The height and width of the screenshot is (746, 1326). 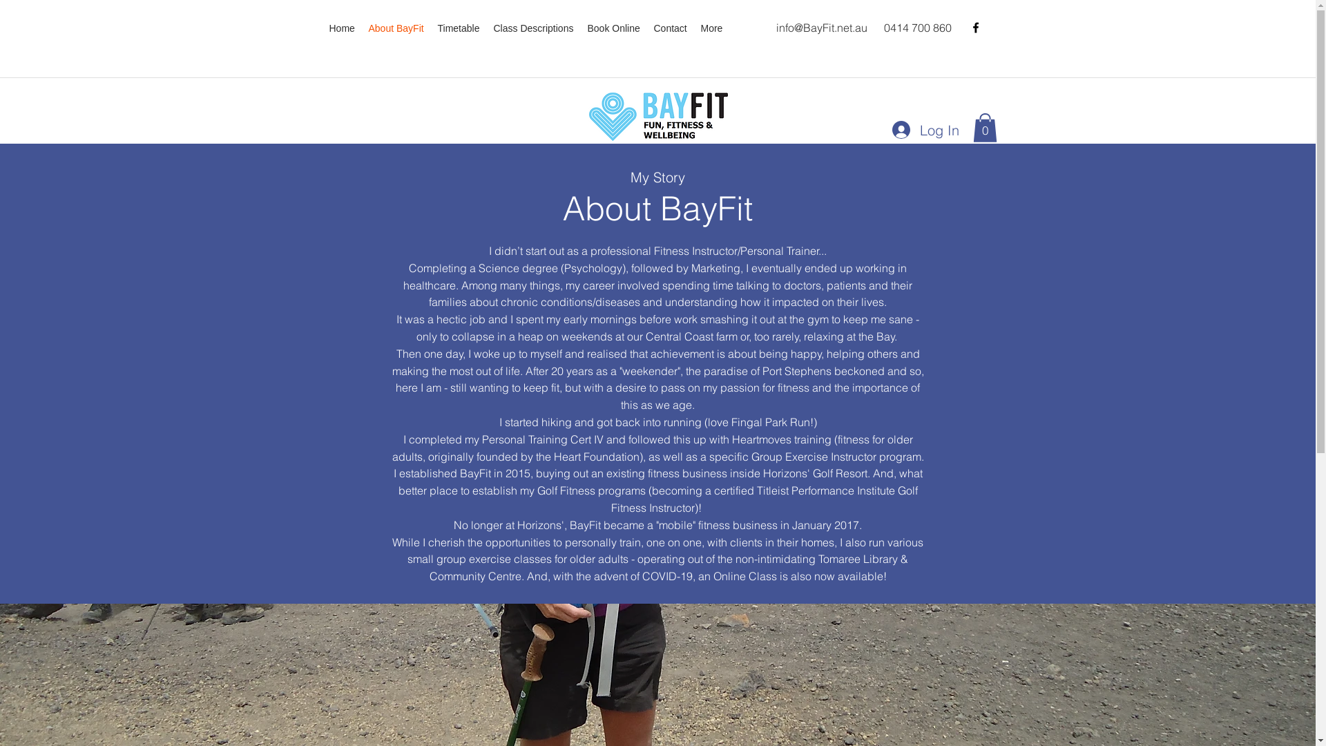 I want to click on 0, so click(x=985, y=128).